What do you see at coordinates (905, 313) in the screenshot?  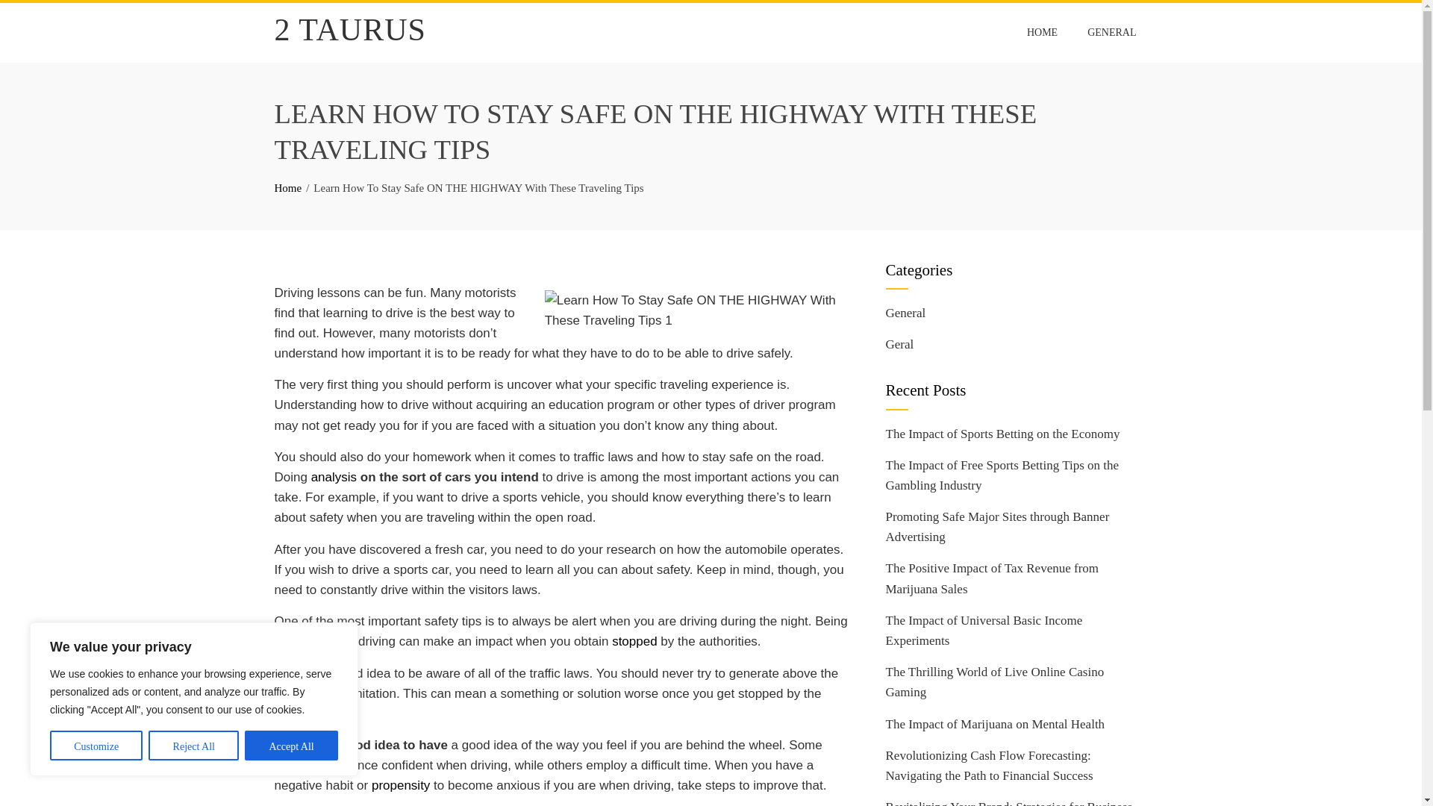 I see `General` at bounding box center [905, 313].